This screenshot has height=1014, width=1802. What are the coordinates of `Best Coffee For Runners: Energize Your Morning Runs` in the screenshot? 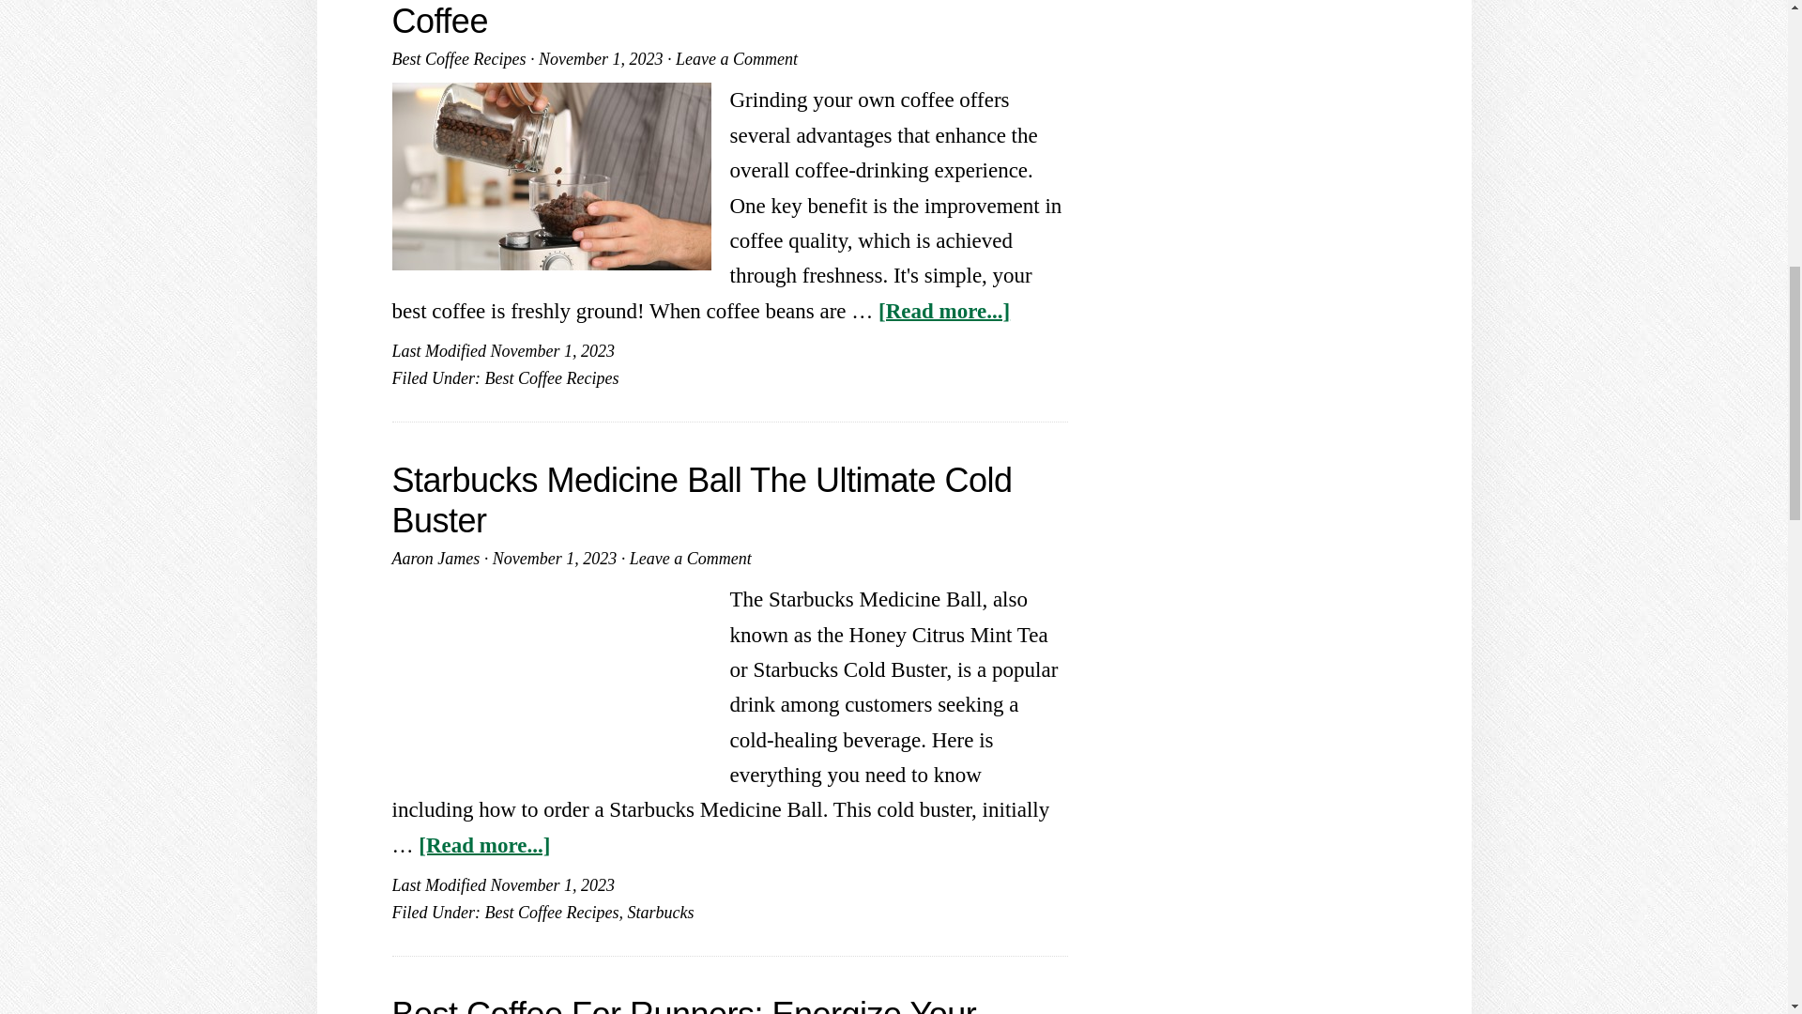 It's located at (684, 1005).